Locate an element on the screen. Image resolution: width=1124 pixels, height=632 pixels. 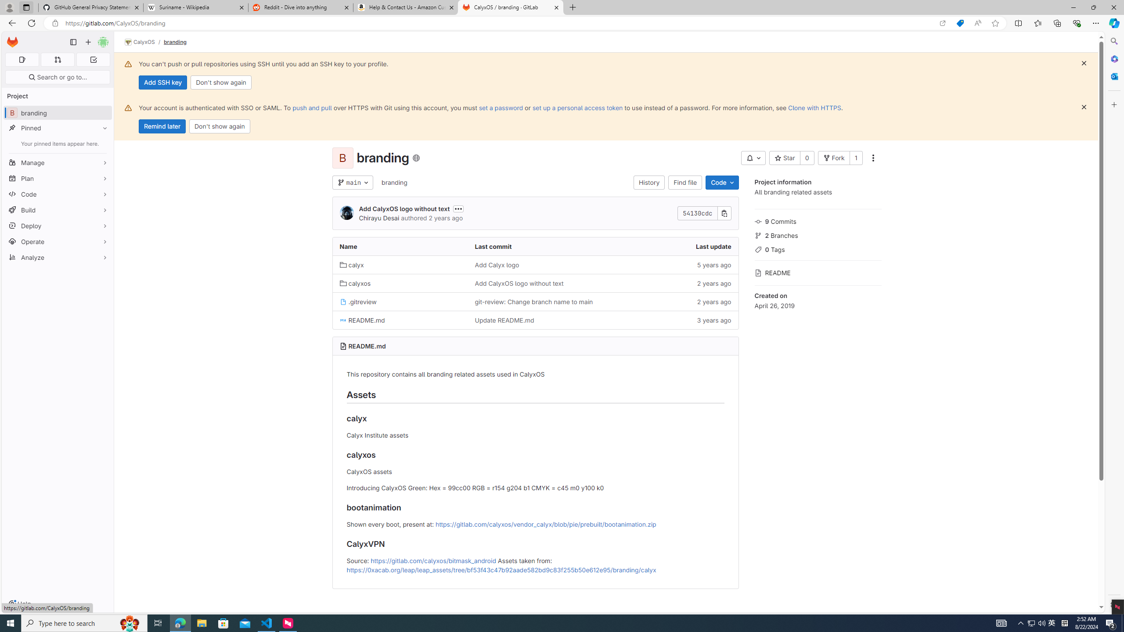
AutomationID: __BVID__301__BV_toggle_ is located at coordinates (753, 158).